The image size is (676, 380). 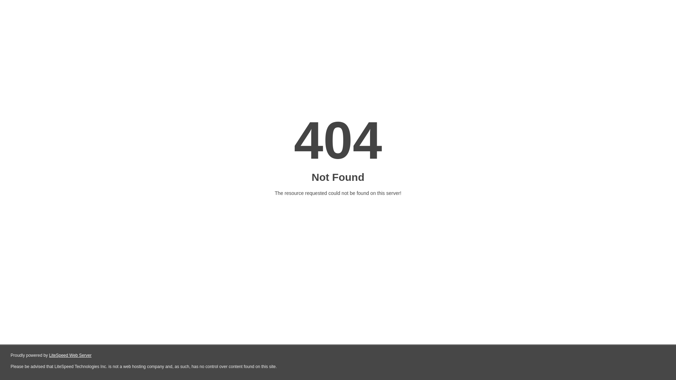 I want to click on LiteSpeed Web Server, so click(x=70, y=355).